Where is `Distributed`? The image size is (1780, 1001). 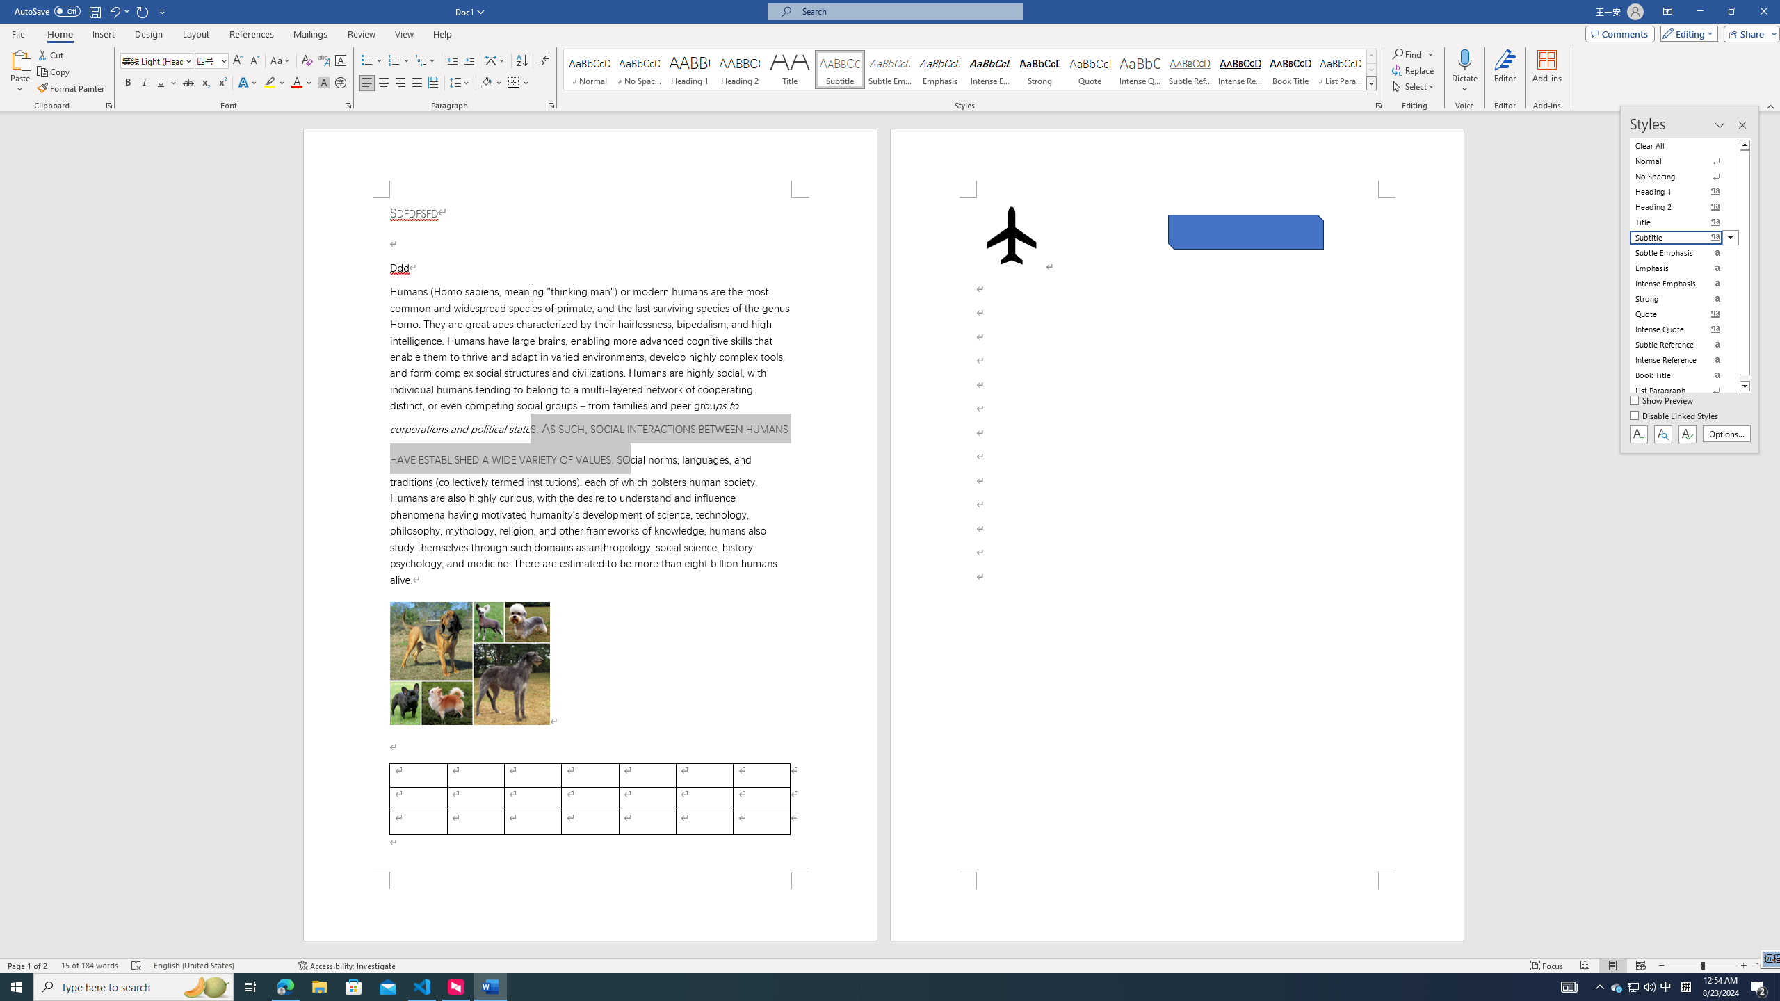
Distributed is located at coordinates (432, 83).